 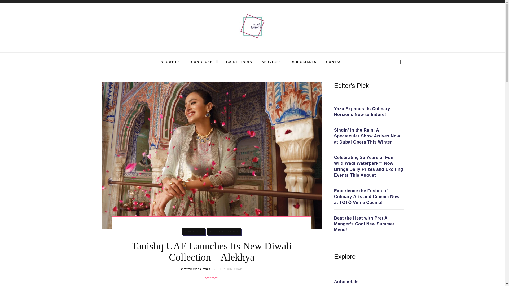 What do you see at coordinates (304, 62) in the screenshot?
I see `OUR CLIENTS` at bounding box center [304, 62].